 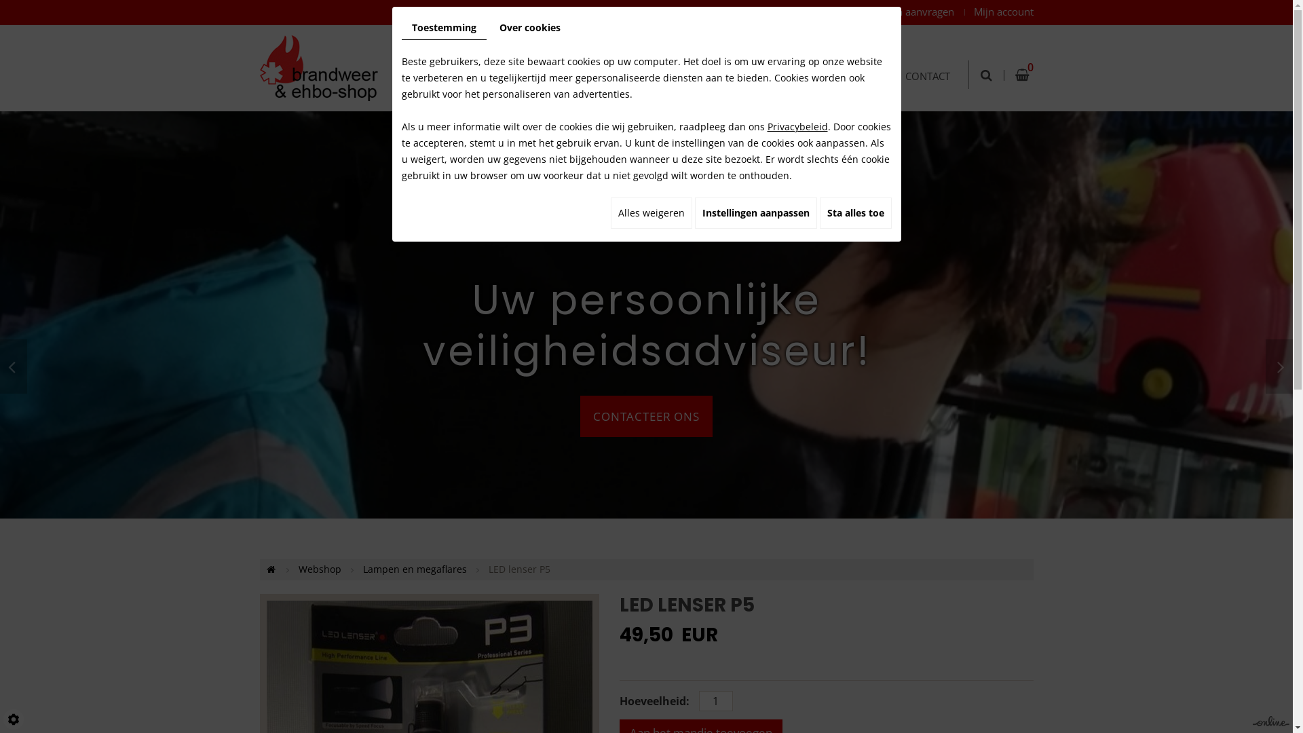 What do you see at coordinates (716, 700) in the screenshot?
I see `1` at bounding box center [716, 700].